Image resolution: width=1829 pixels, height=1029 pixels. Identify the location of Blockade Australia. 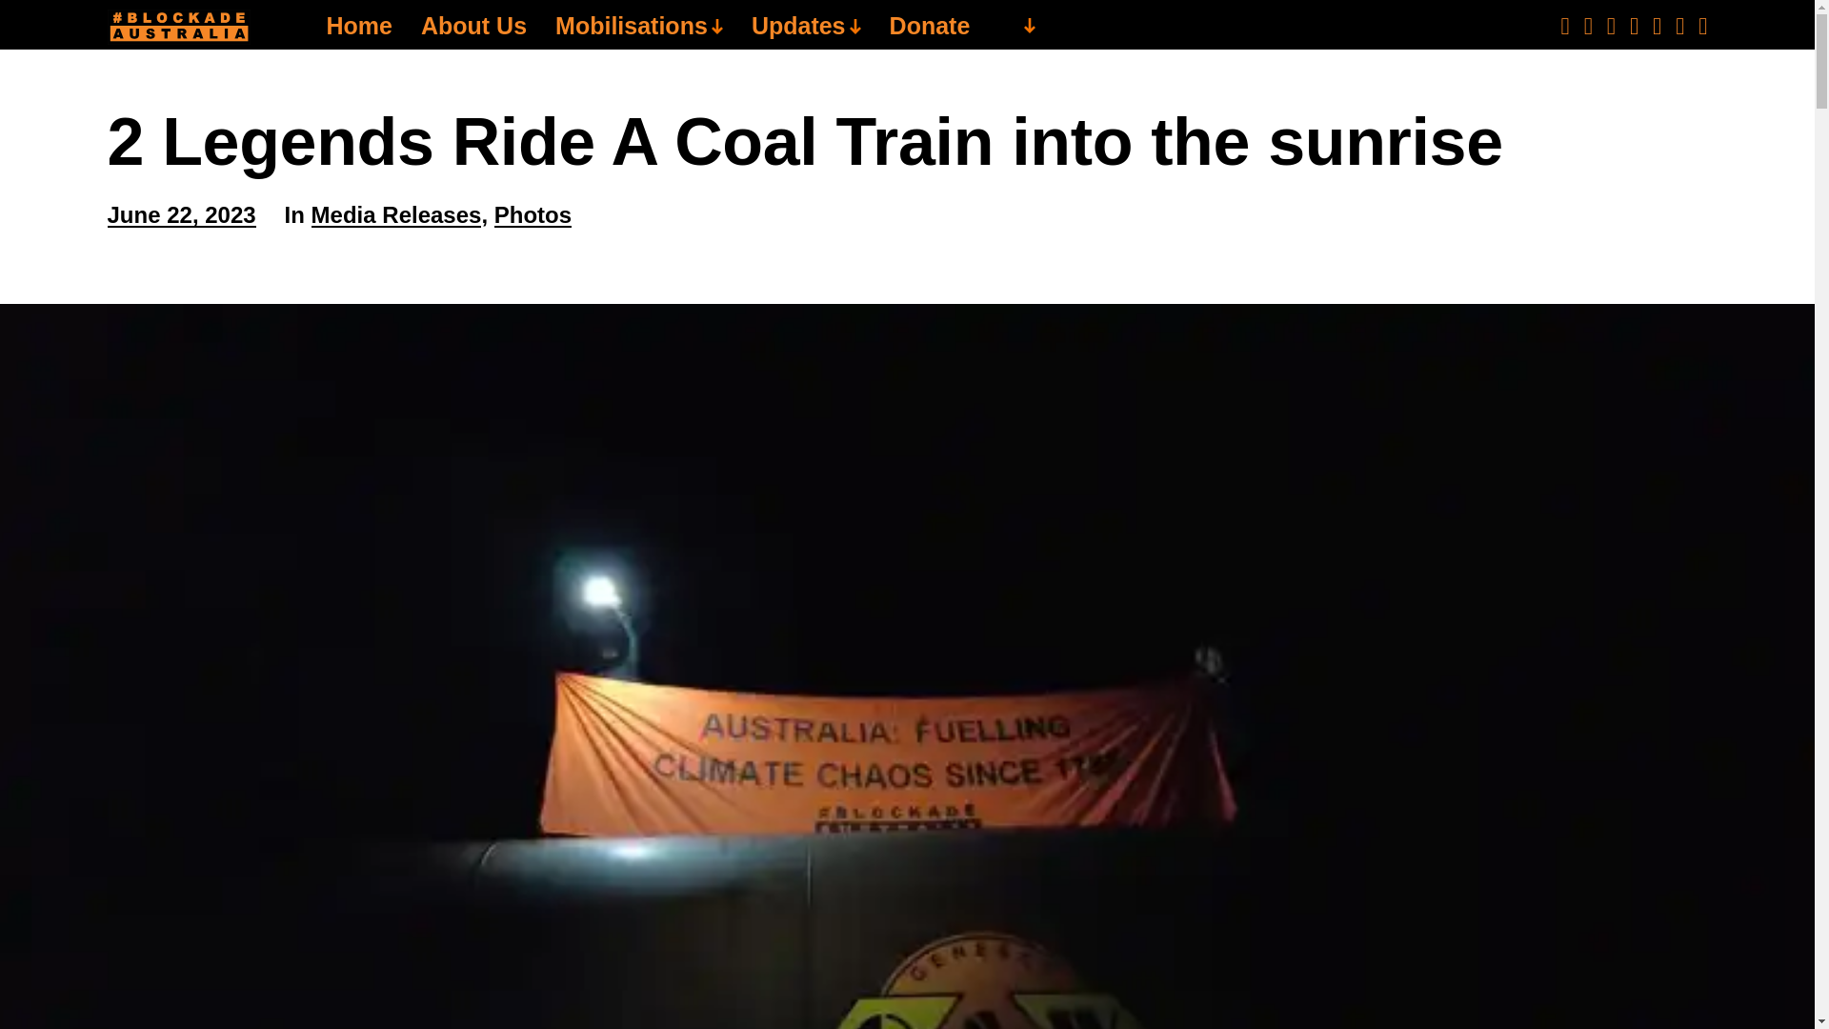
(177, 27).